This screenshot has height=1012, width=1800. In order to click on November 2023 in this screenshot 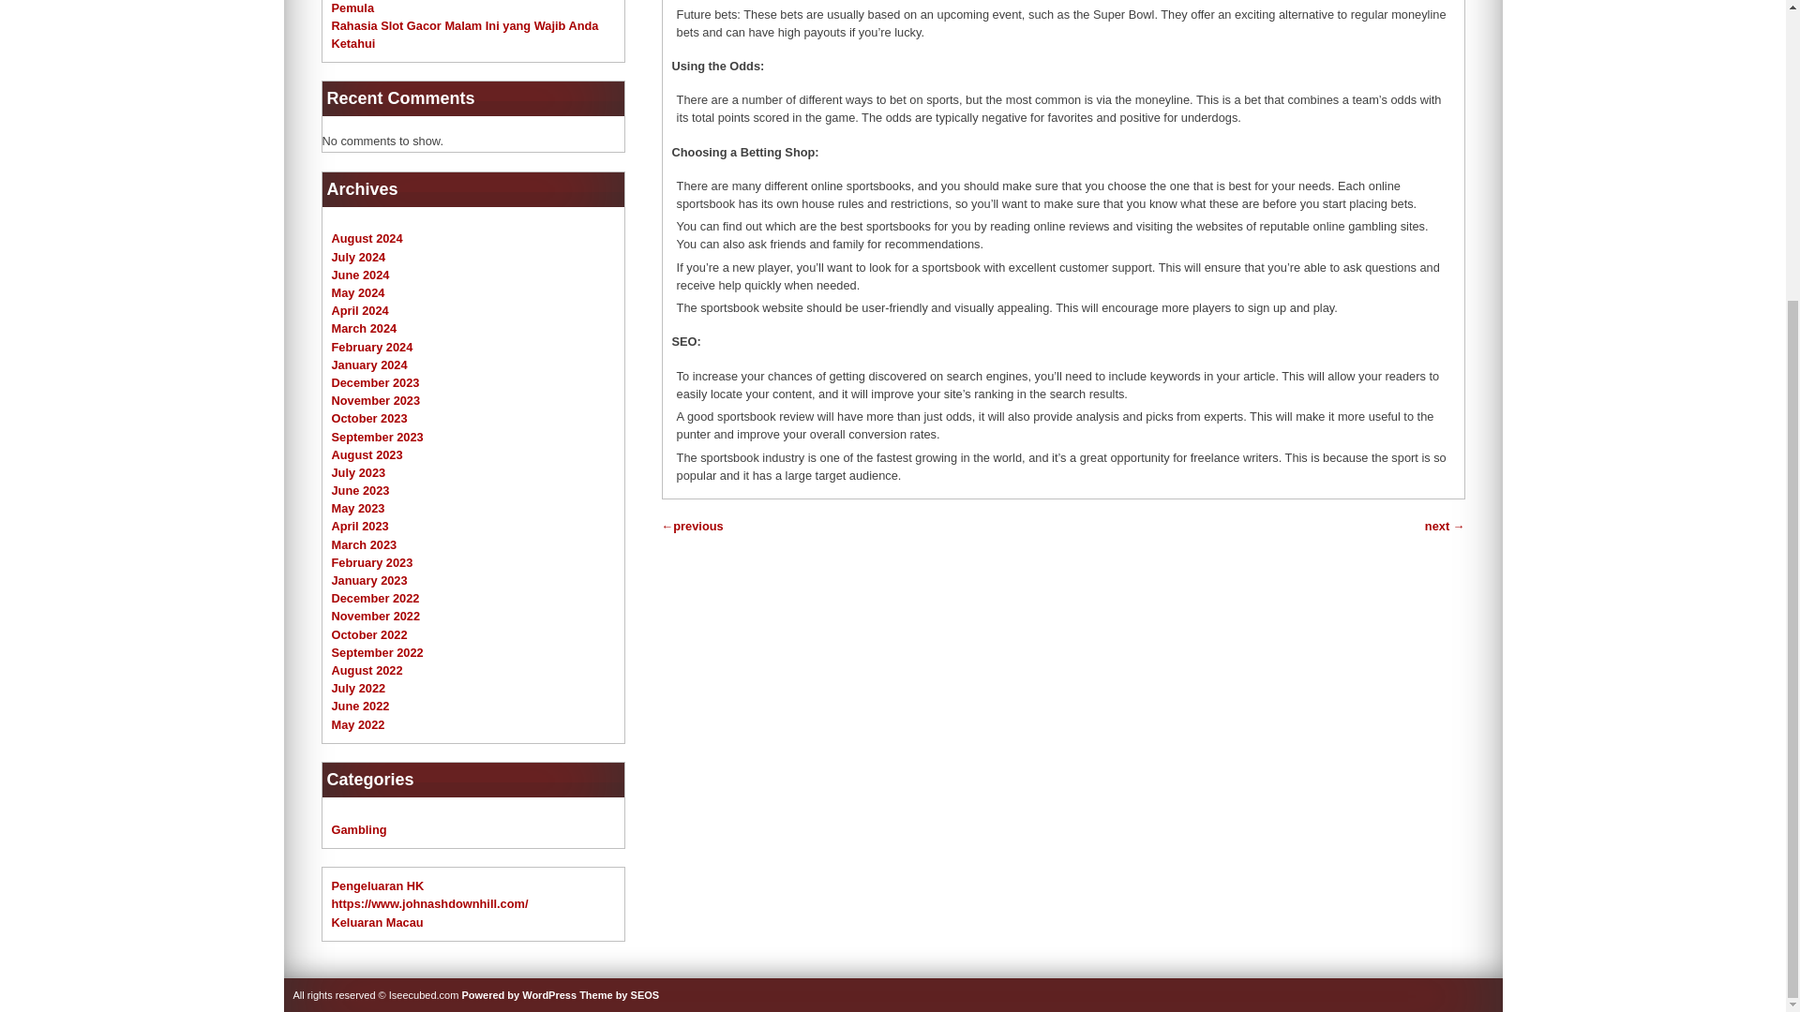, I will do `click(376, 401)`.